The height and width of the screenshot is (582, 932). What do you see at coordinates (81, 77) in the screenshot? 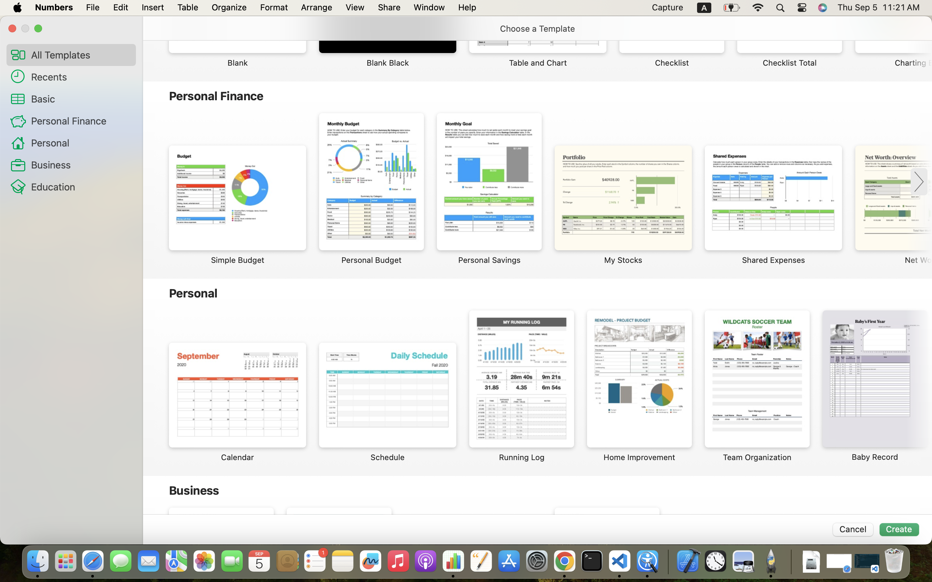
I see `Recents` at bounding box center [81, 77].